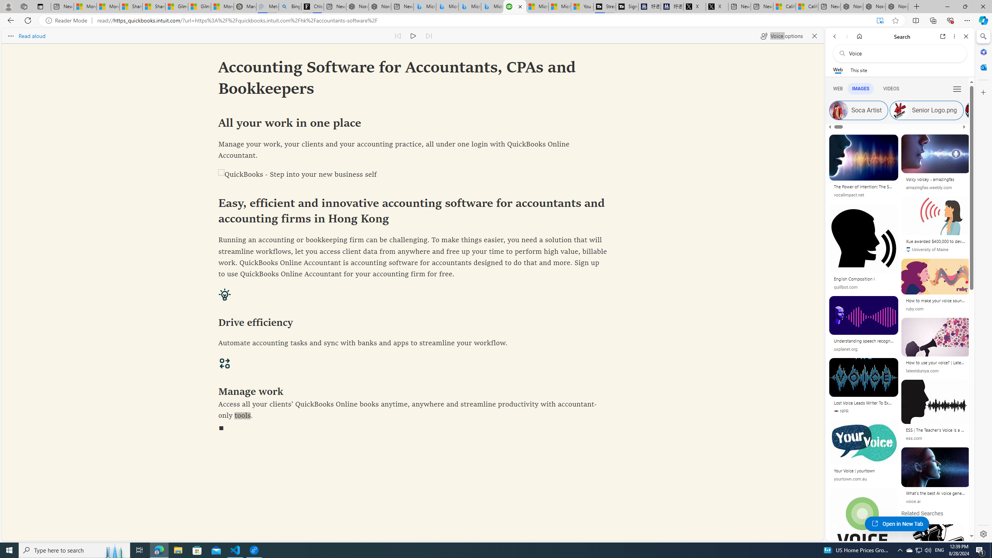 This screenshot has height=558, width=992. What do you see at coordinates (929, 188) in the screenshot?
I see `amazingfas.weebly.com` at bounding box center [929, 188].